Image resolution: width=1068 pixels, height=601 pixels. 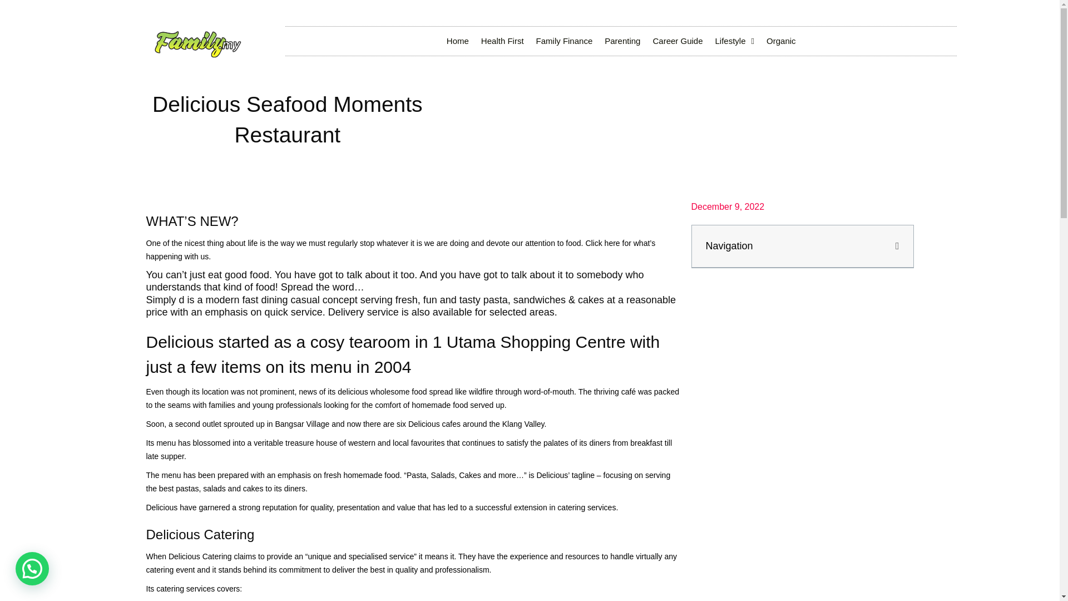 I want to click on Parenting, so click(x=622, y=41).